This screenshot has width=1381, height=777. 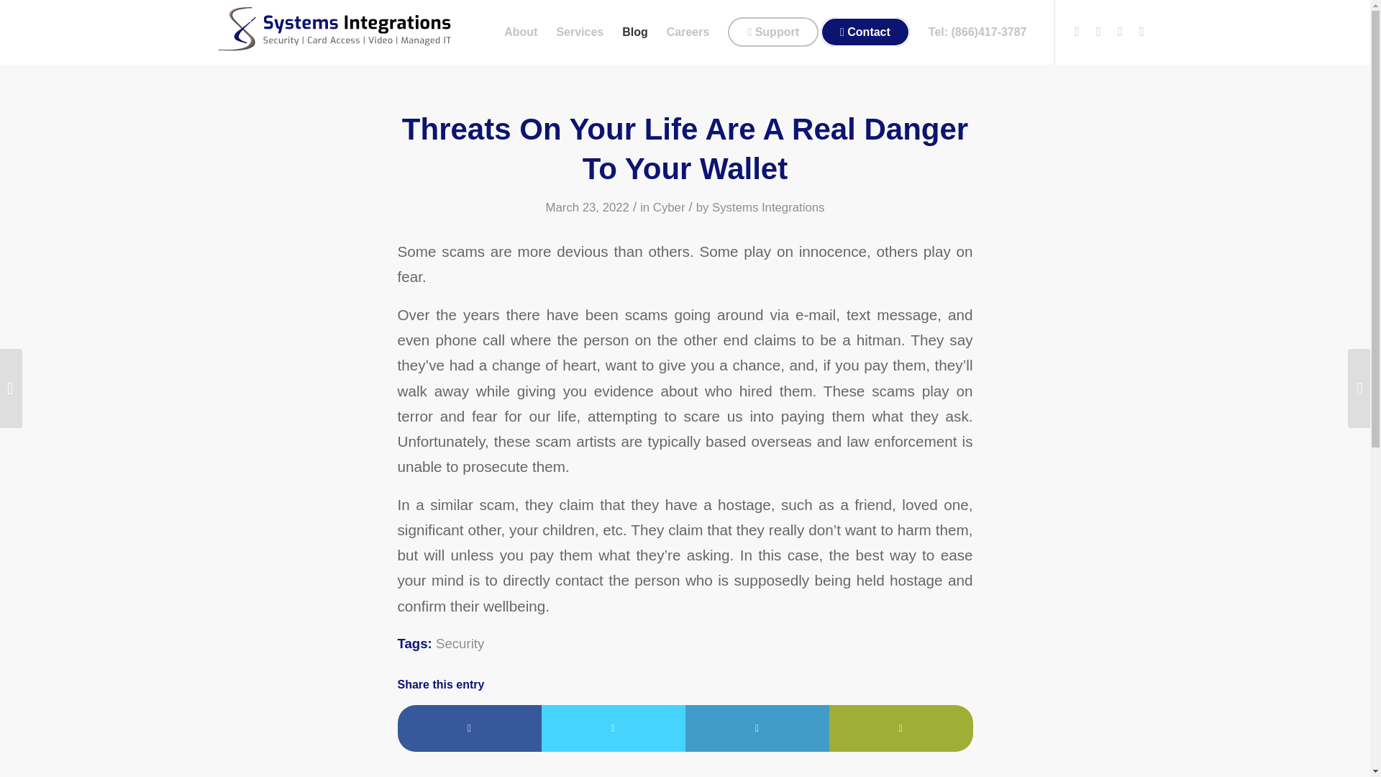 I want to click on Services, so click(x=580, y=32).